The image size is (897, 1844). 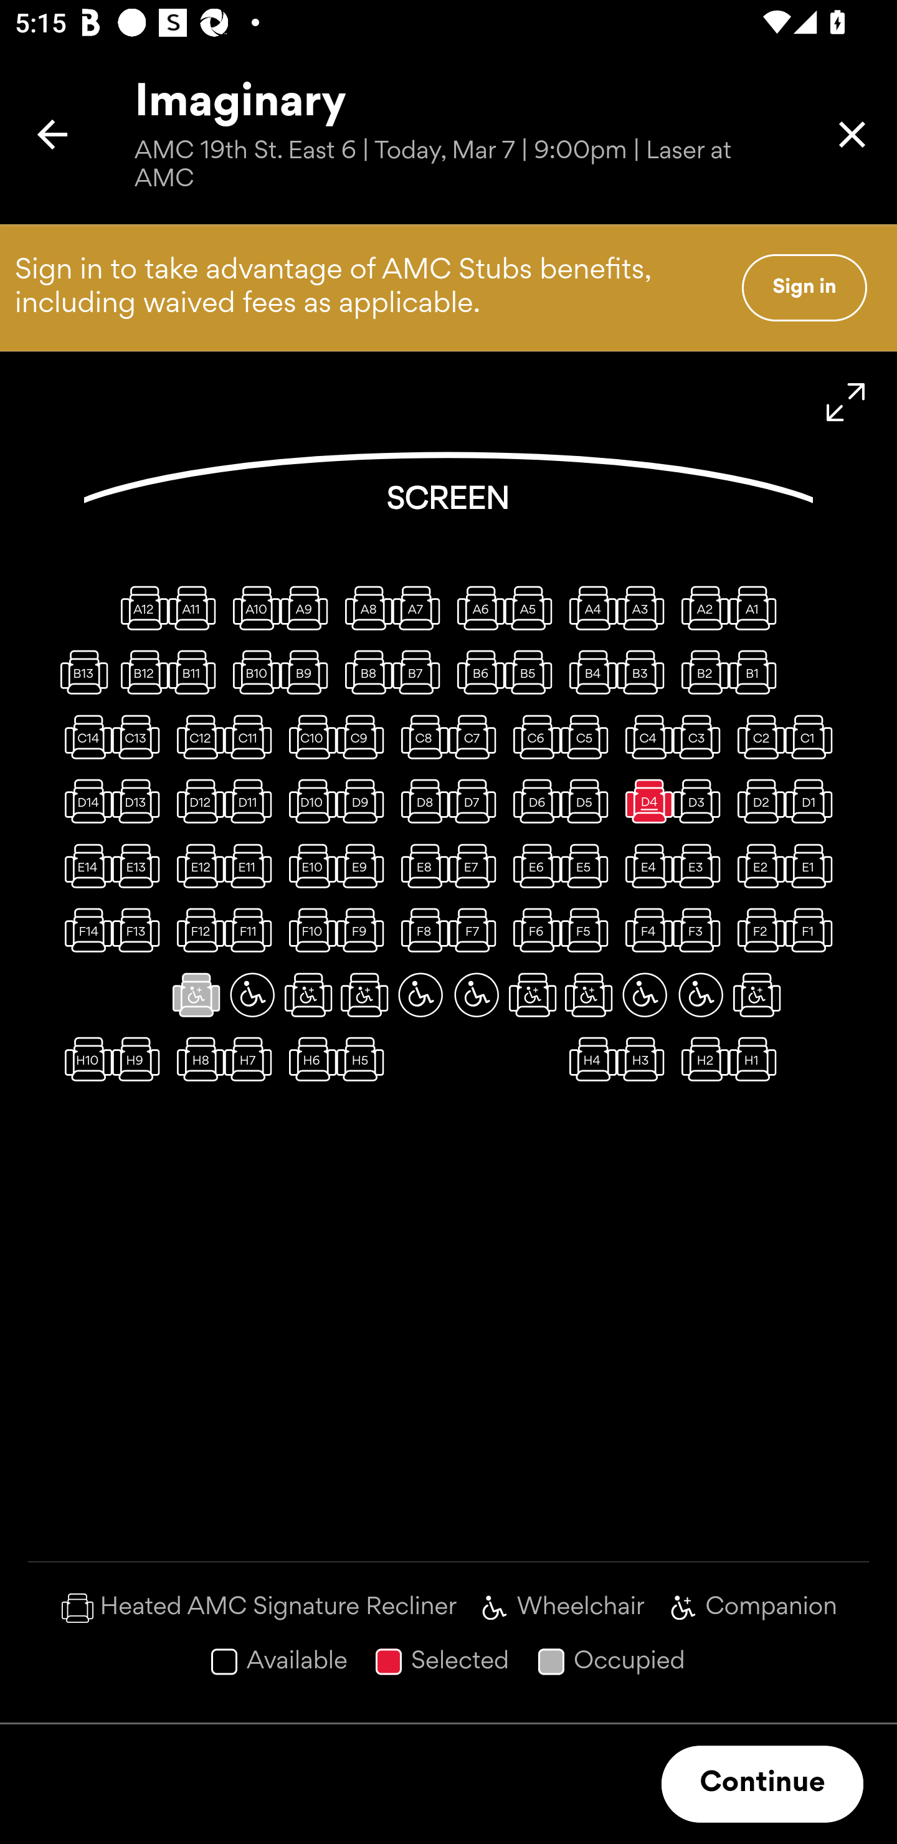 What do you see at coordinates (532, 865) in the screenshot?
I see `E6, Regular seat, available` at bounding box center [532, 865].